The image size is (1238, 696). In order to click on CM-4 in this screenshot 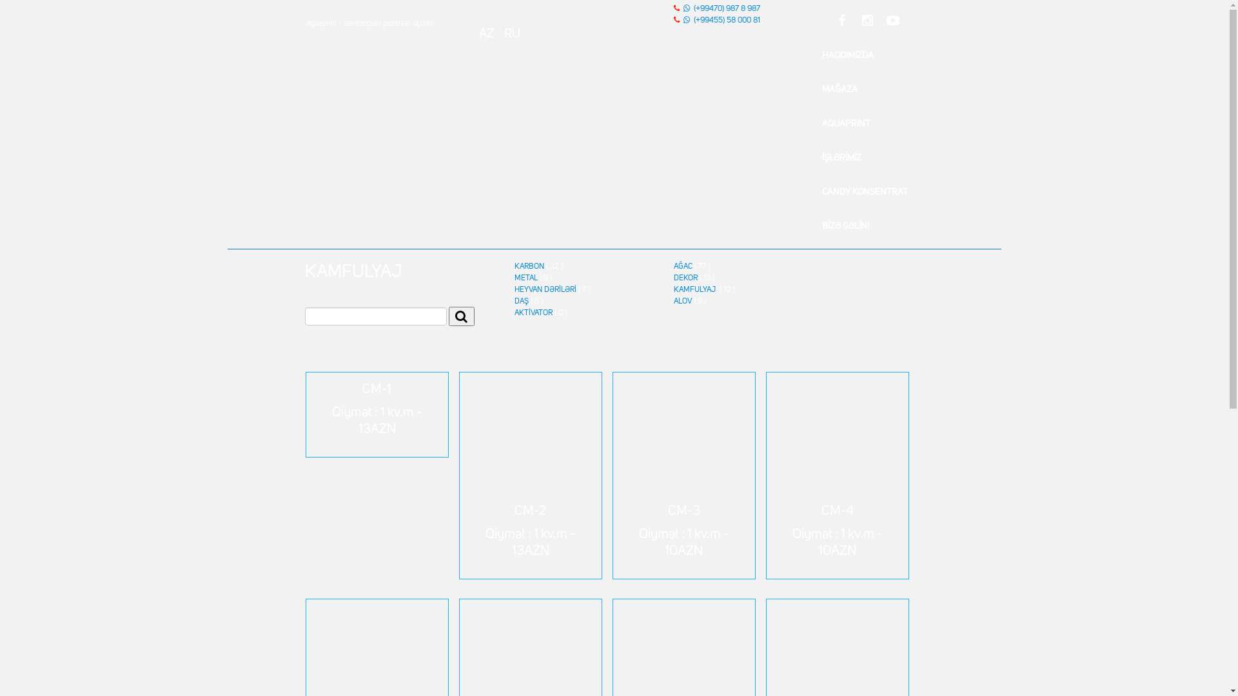, I will do `click(837, 447)`.